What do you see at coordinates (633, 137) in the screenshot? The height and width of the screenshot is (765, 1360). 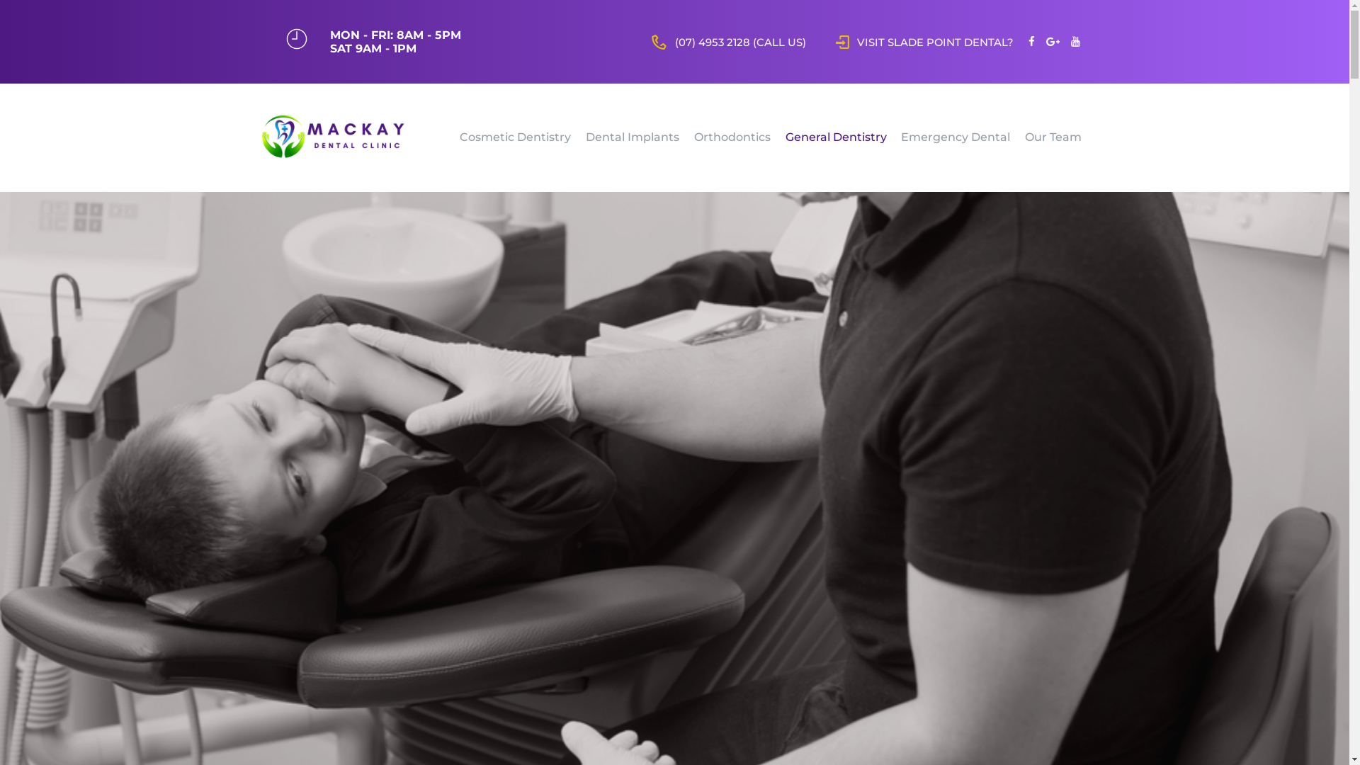 I see `Dental Implants` at bounding box center [633, 137].